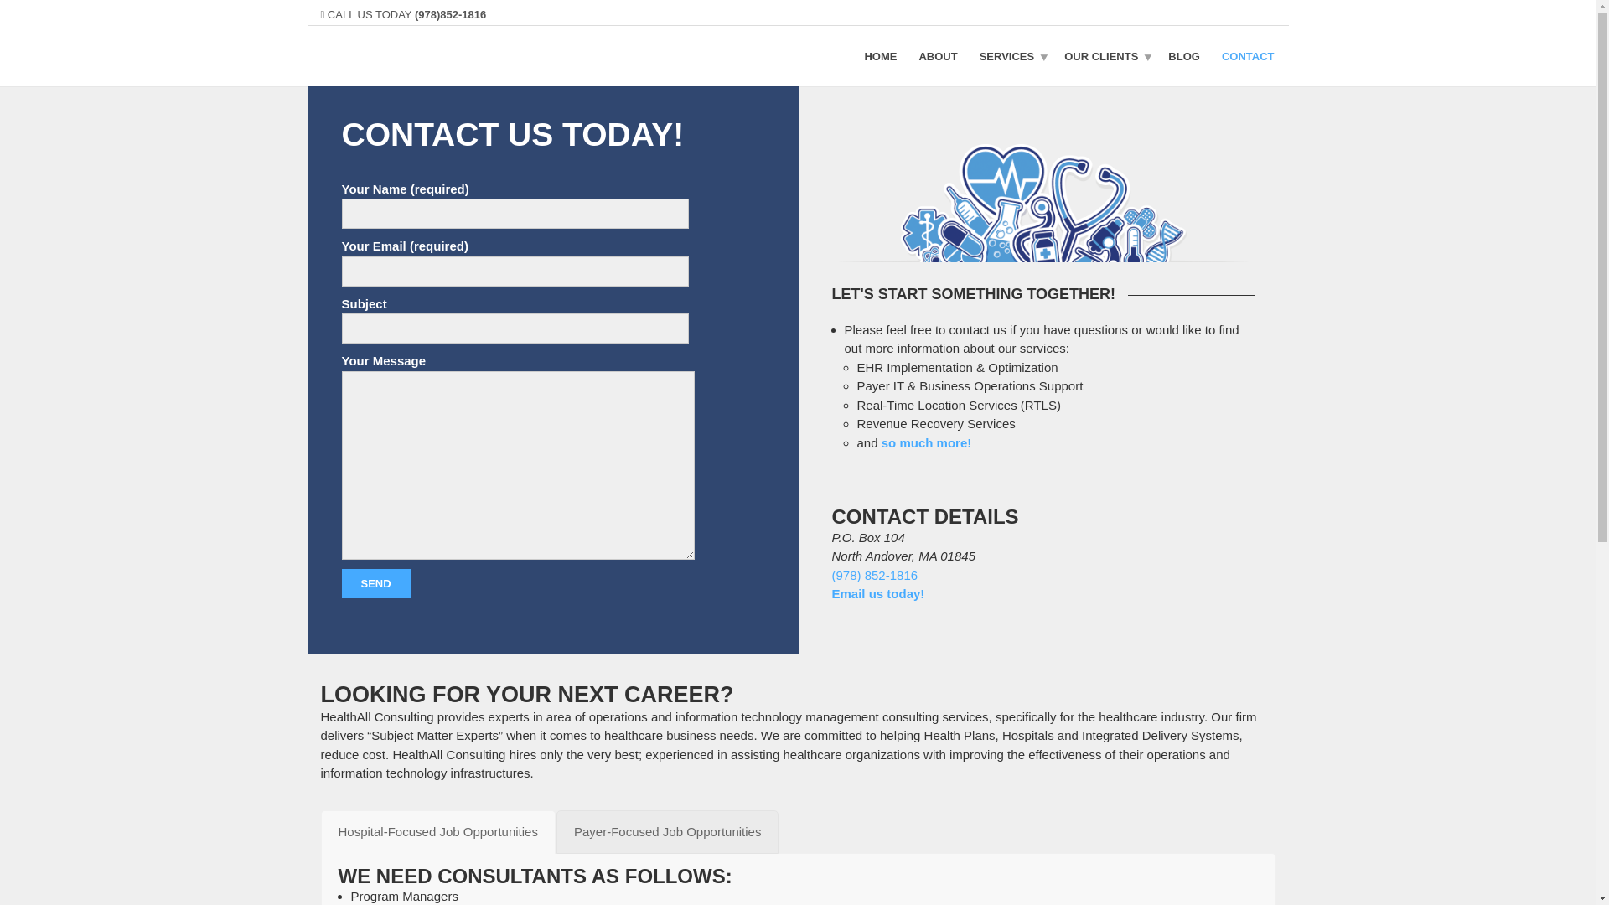  What do you see at coordinates (927, 442) in the screenshot?
I see `so much more!` at bounding box center [927, 442].